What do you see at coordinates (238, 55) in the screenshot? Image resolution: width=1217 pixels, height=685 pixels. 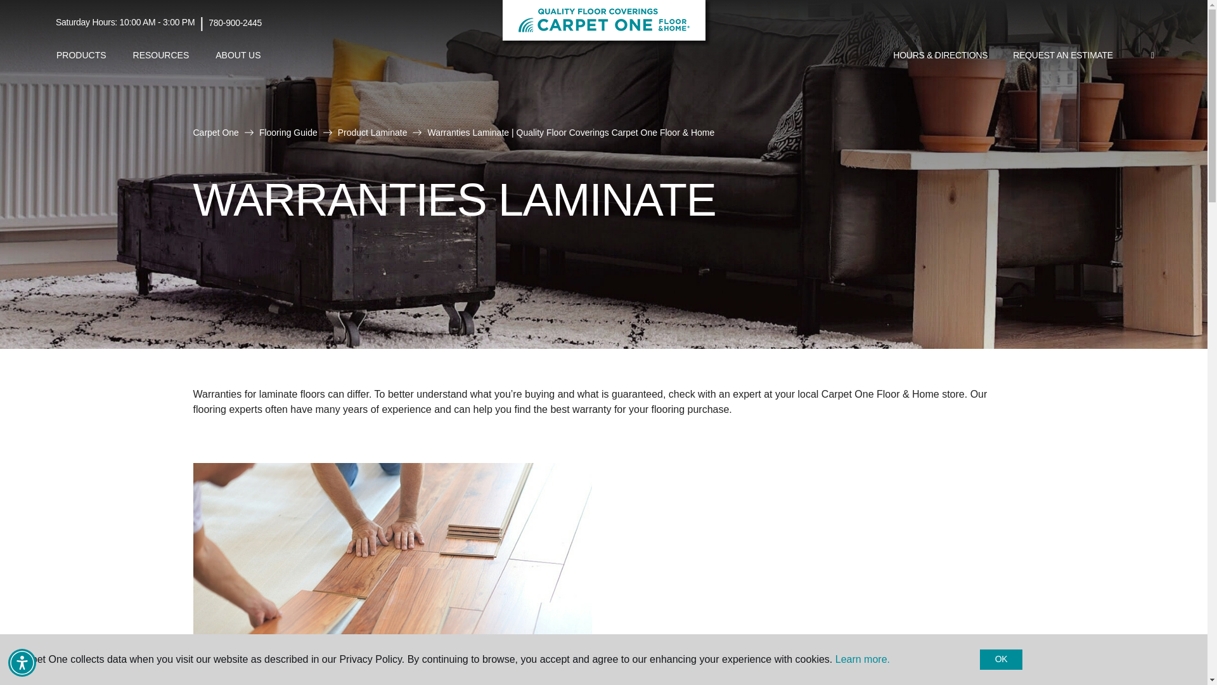 I see `ABOUT US` at bounding box center [238, 55].